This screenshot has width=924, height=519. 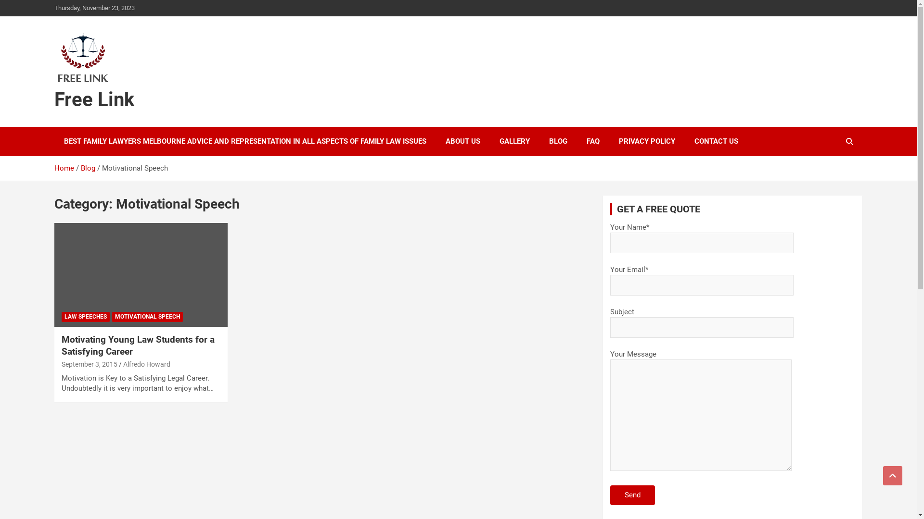 I want to click on PRIVACY POLICY, so click(x=647, y=141).